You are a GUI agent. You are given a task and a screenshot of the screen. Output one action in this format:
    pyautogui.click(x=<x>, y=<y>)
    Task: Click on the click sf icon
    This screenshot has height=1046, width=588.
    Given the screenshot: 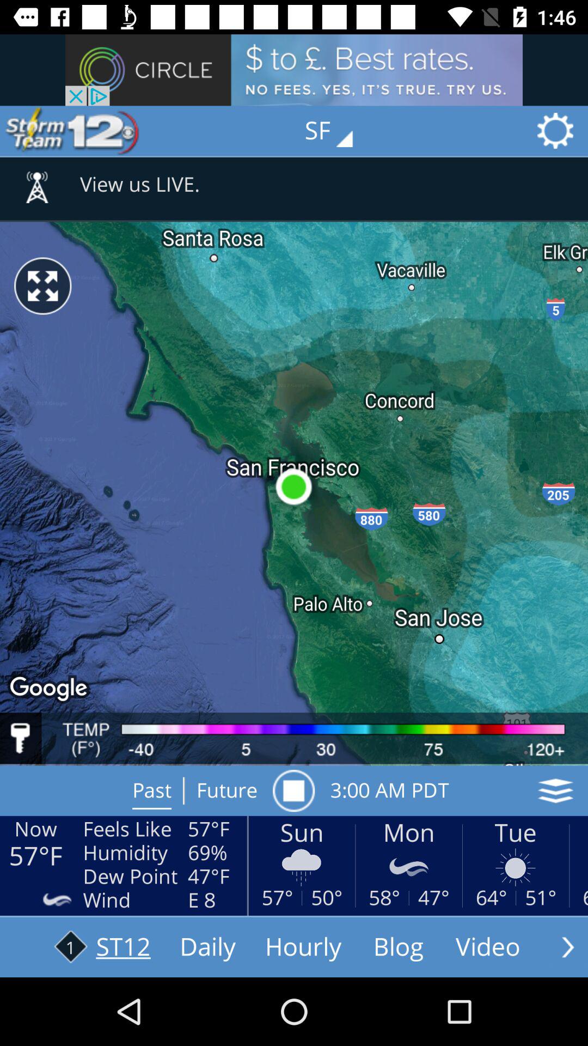 What is the action you would take?
    pyautogui.click(x=336, y=131)
    